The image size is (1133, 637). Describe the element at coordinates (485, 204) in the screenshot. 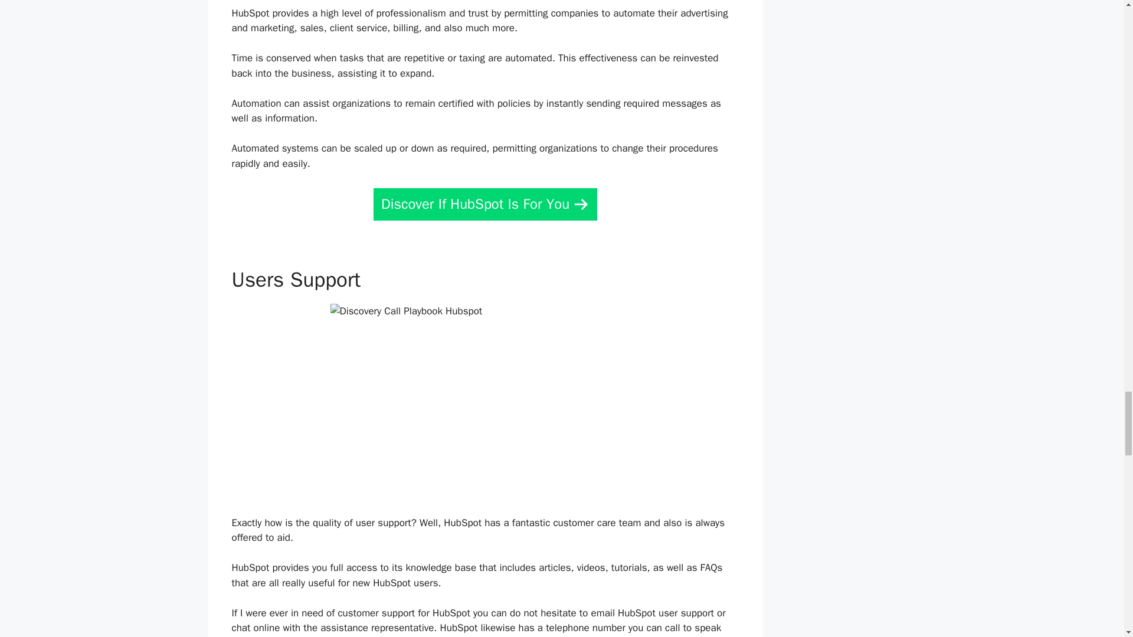

I see `Discover If HubSpot Is For You` at that location.